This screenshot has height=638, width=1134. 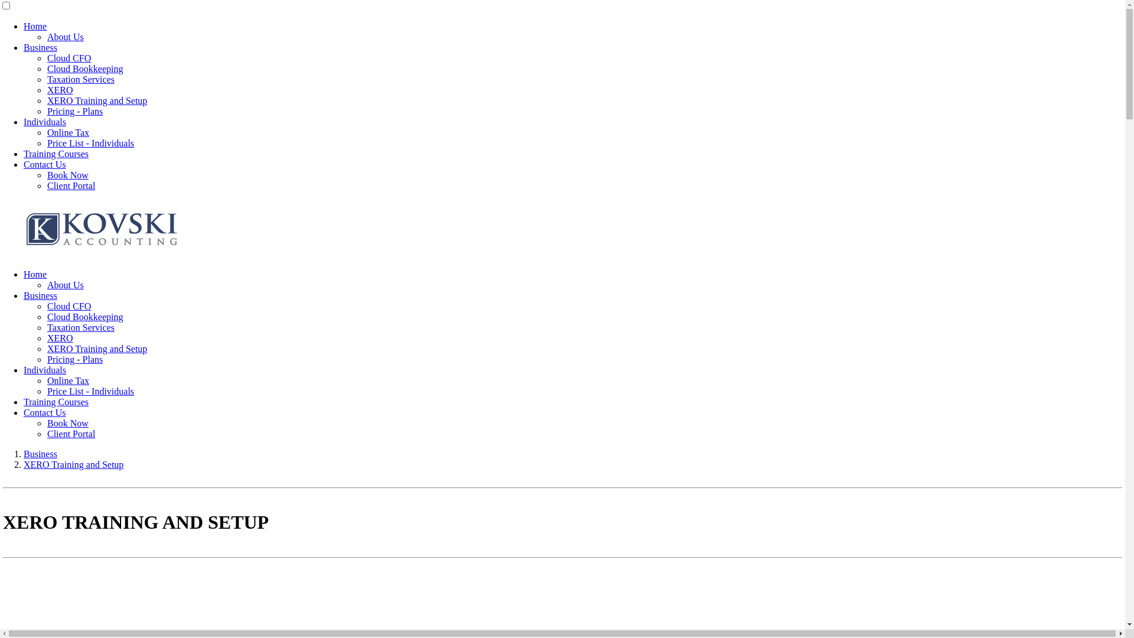 I want to click on Pricing - Plans, so click(x=75, y=111).